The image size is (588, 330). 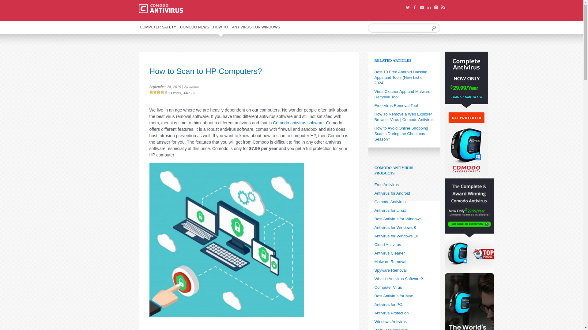 I want to click on Youtube, so click(x=422, y=8).